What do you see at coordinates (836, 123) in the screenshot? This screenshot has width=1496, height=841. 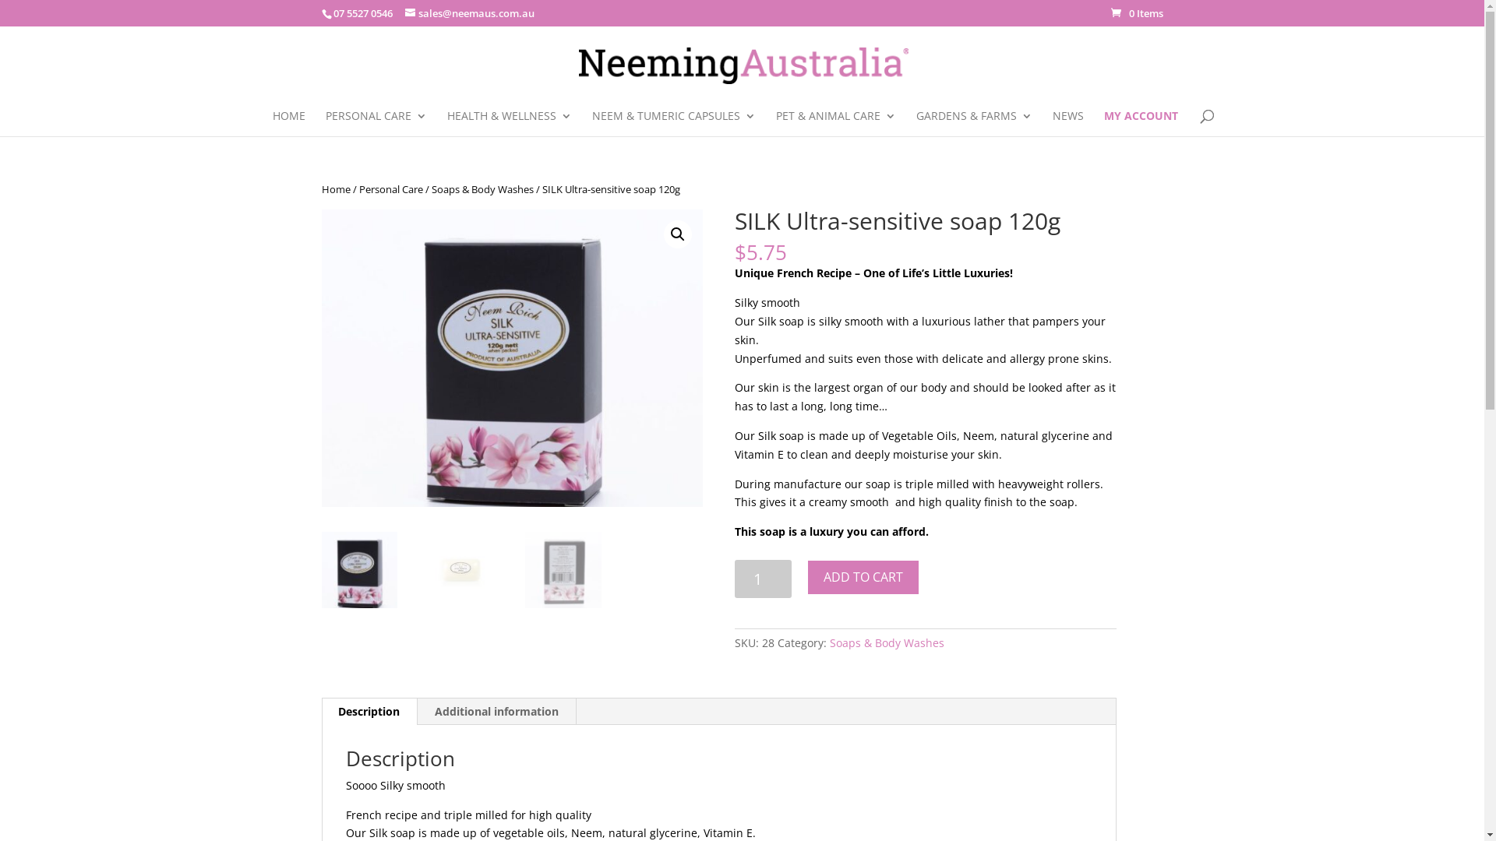 I see `PET & ANIMAL CARE` at bounding box center [836, 123].